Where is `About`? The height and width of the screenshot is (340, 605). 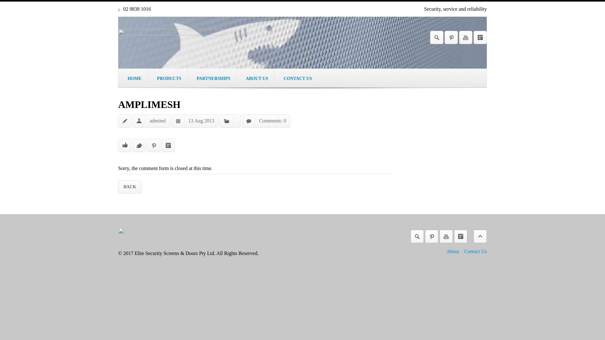
About is located at coordinates (453, 251).